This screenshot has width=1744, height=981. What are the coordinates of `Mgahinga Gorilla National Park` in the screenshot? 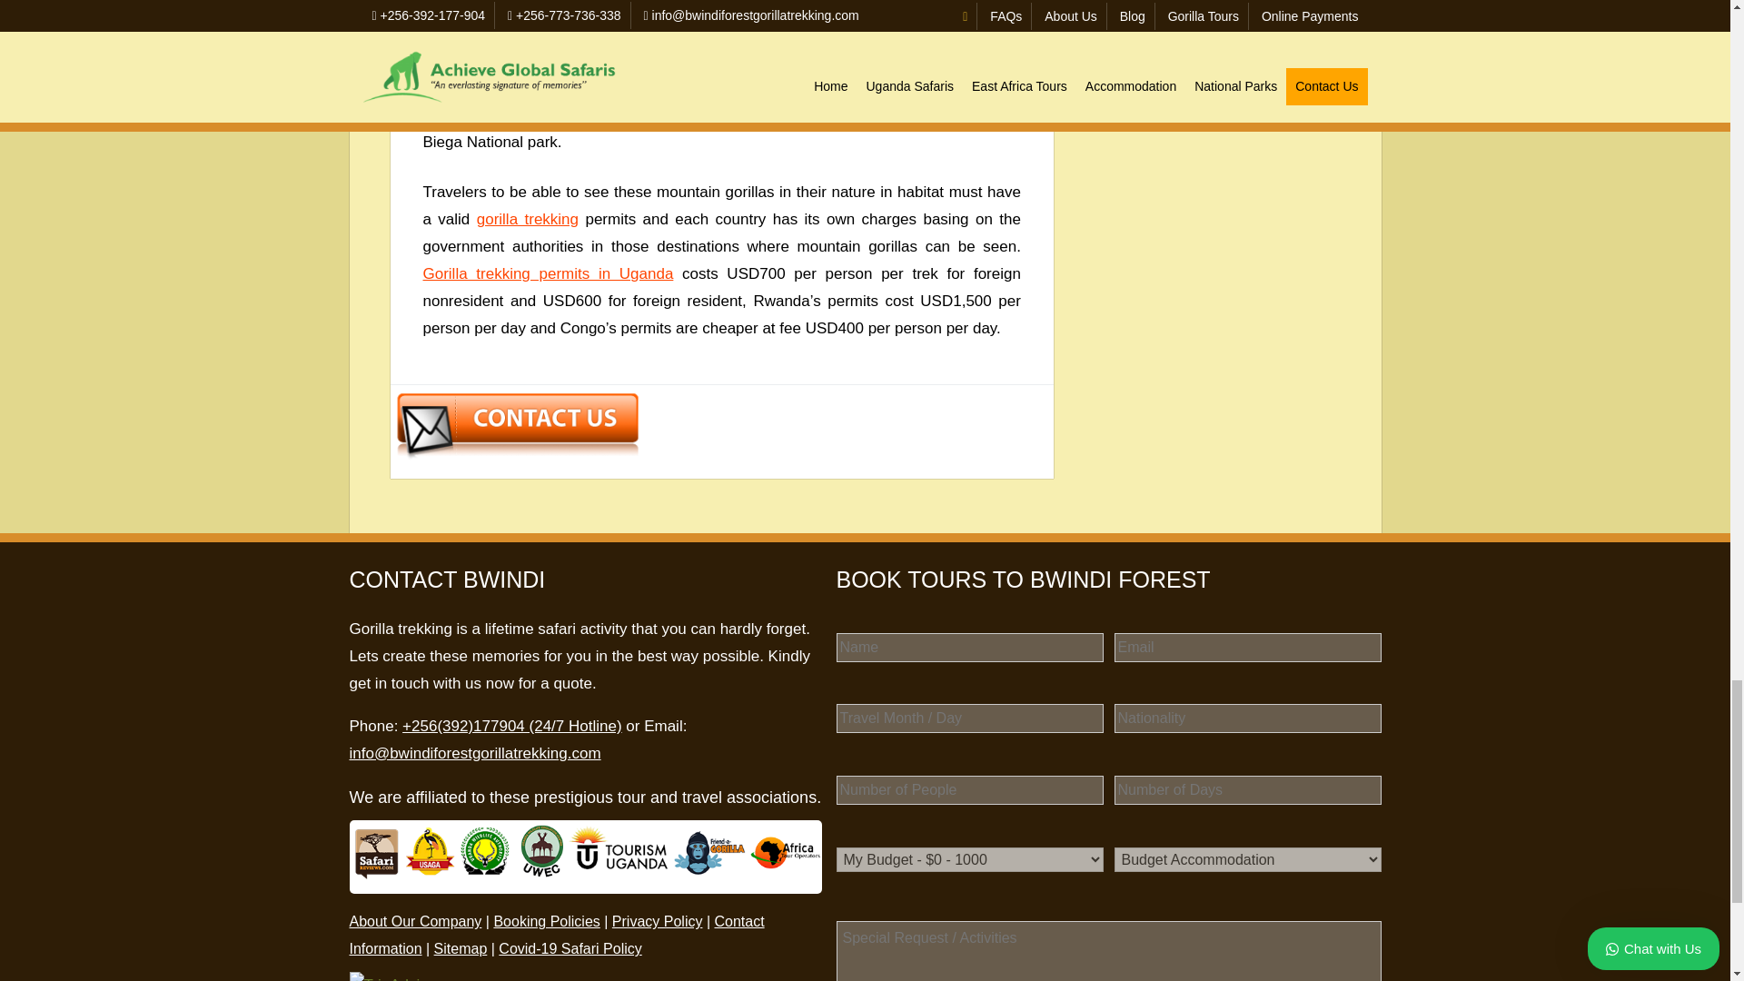 It's located at (730, 87).